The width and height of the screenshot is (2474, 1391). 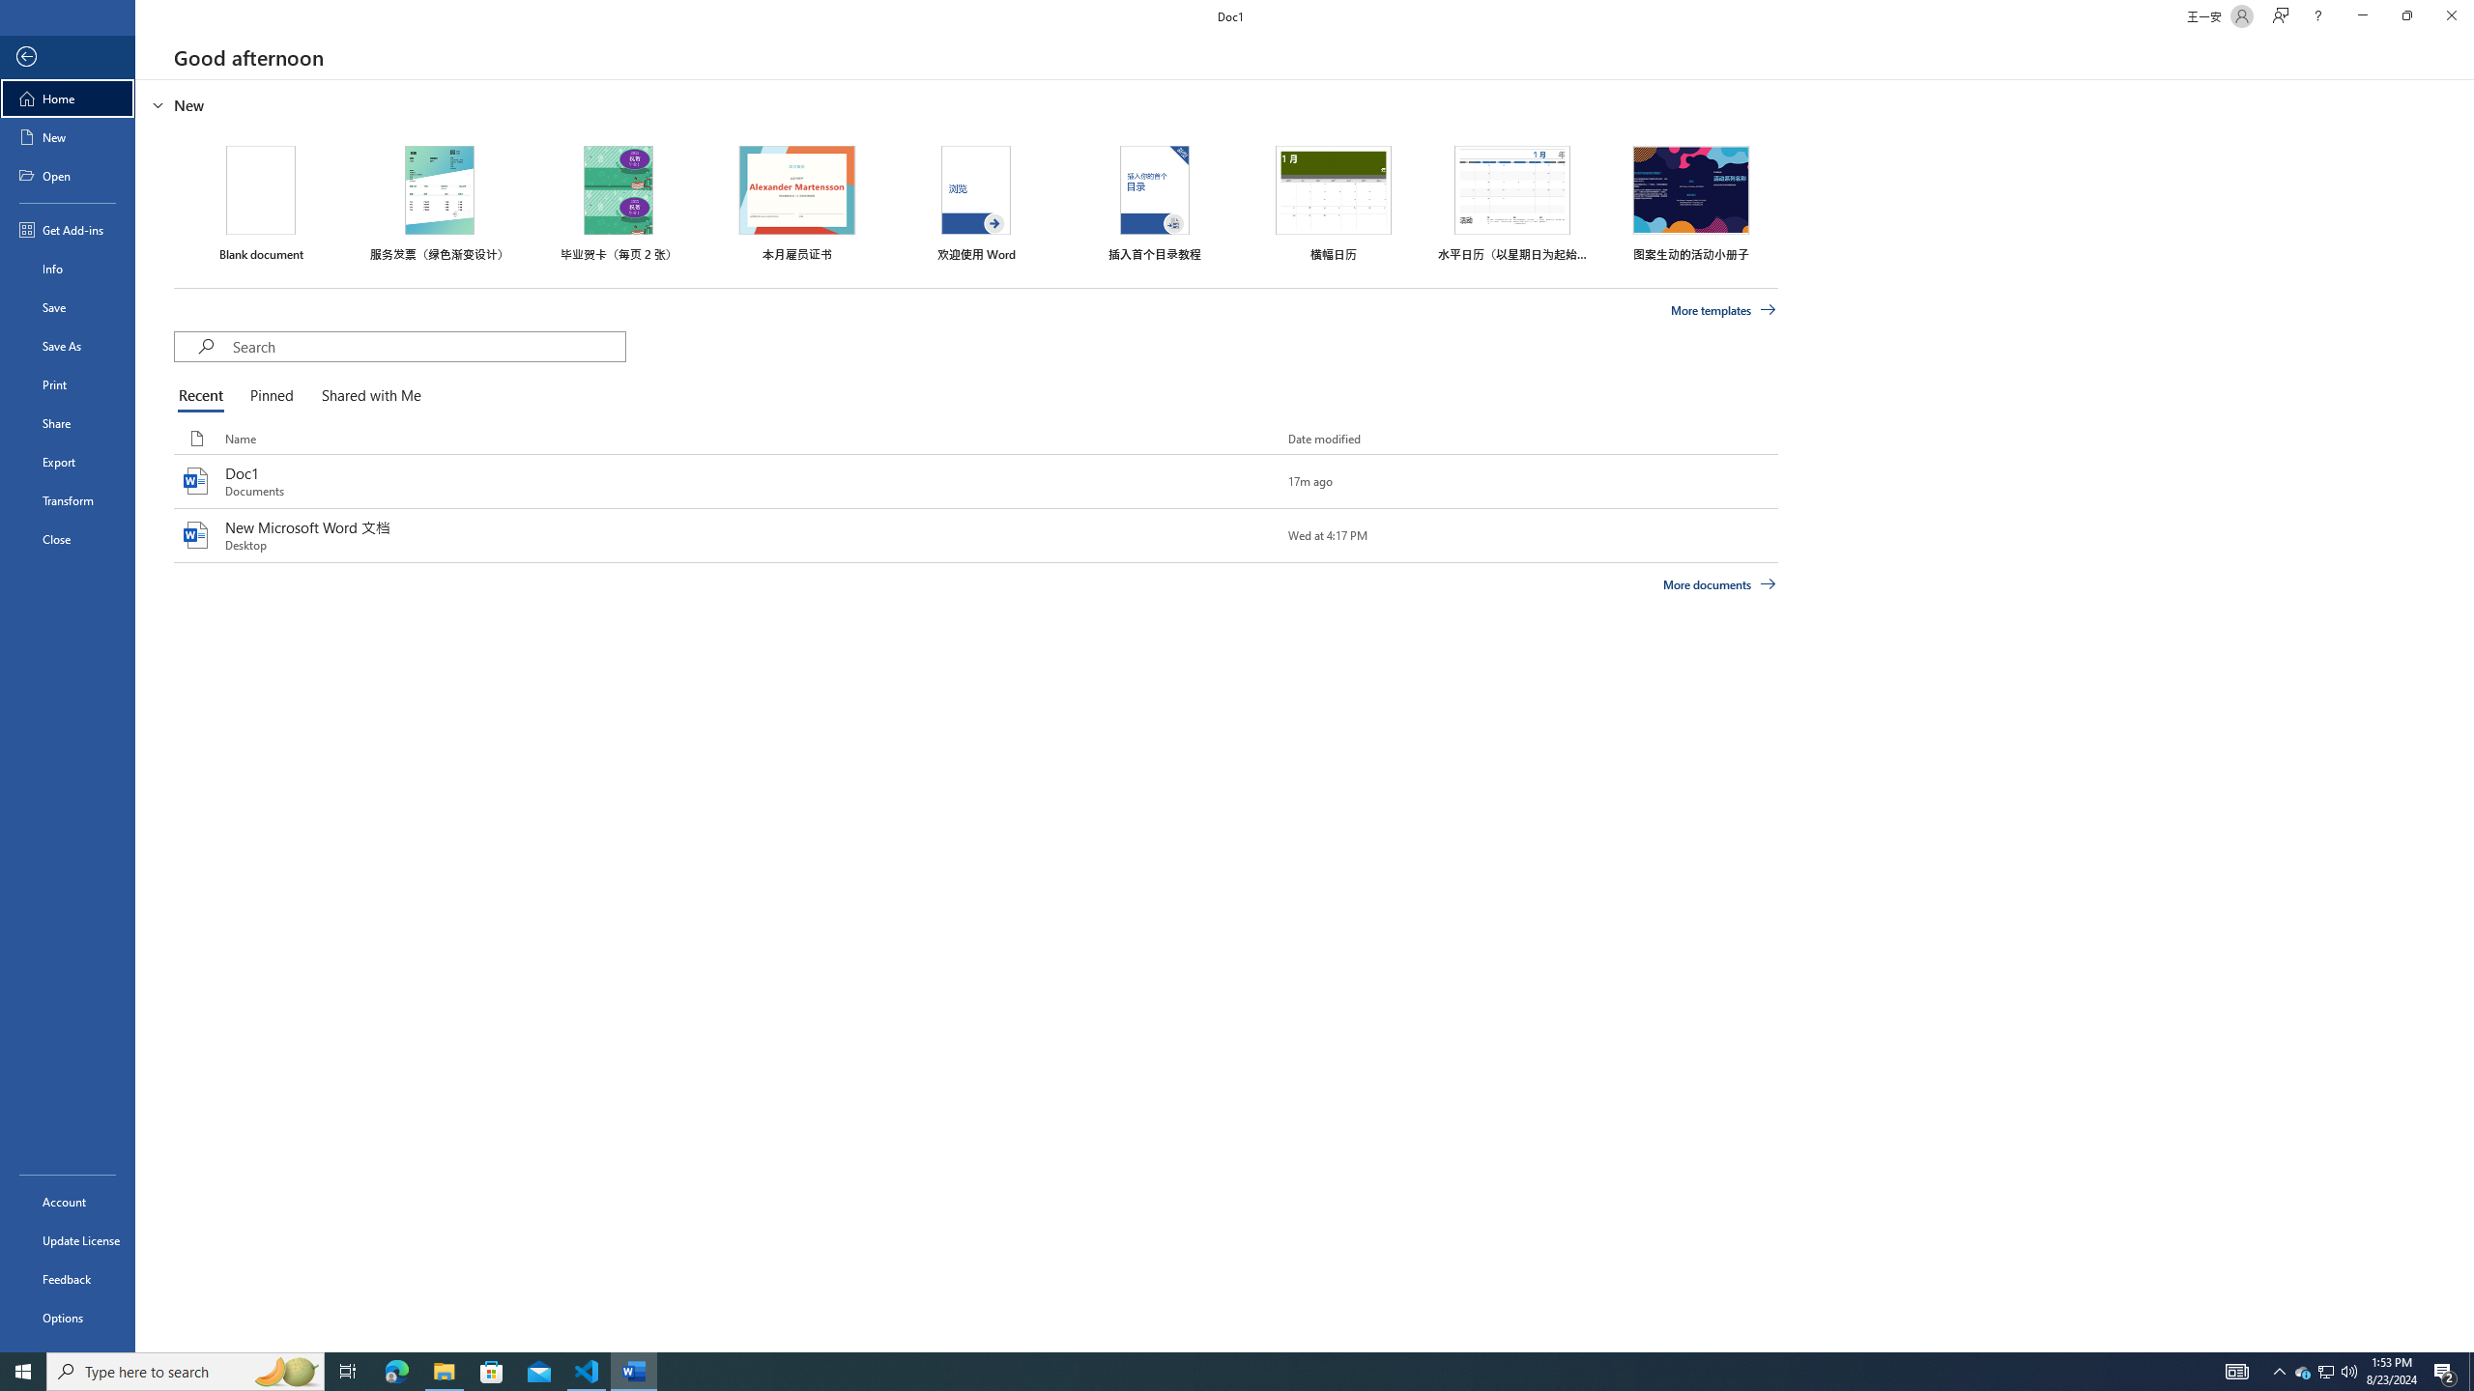 I want to click on Shared with Me, so click(x=367, y=396).